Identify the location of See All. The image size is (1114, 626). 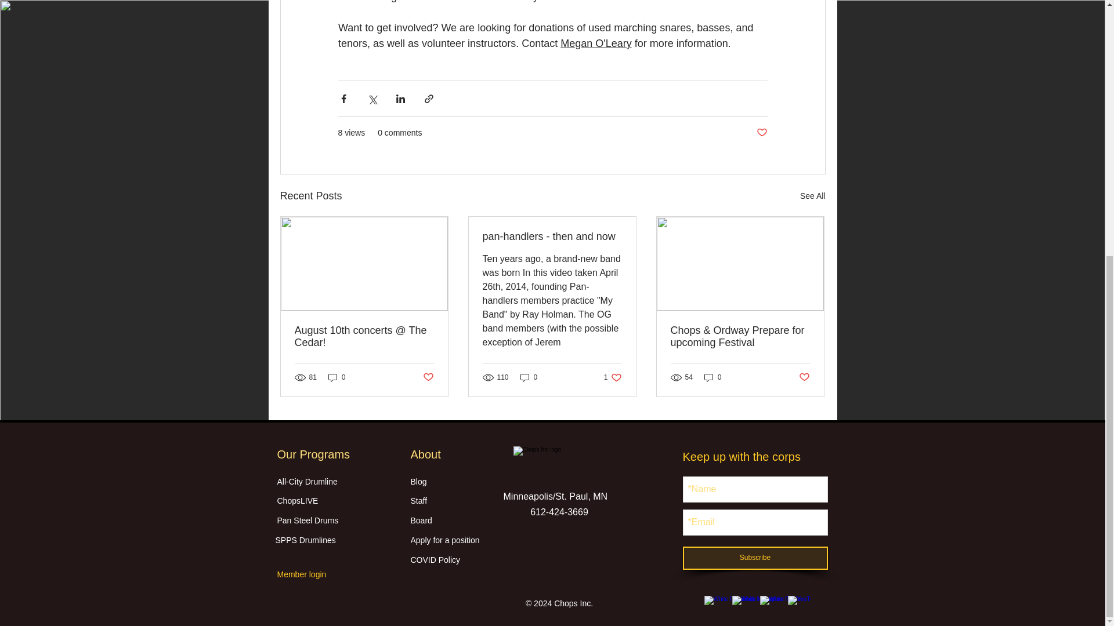
(804, 378).